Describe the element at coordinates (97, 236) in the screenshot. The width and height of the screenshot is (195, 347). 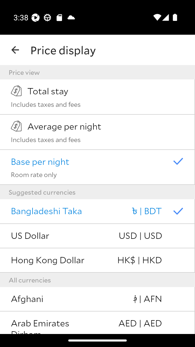
I see `US Dollar USD | USD` at that location.